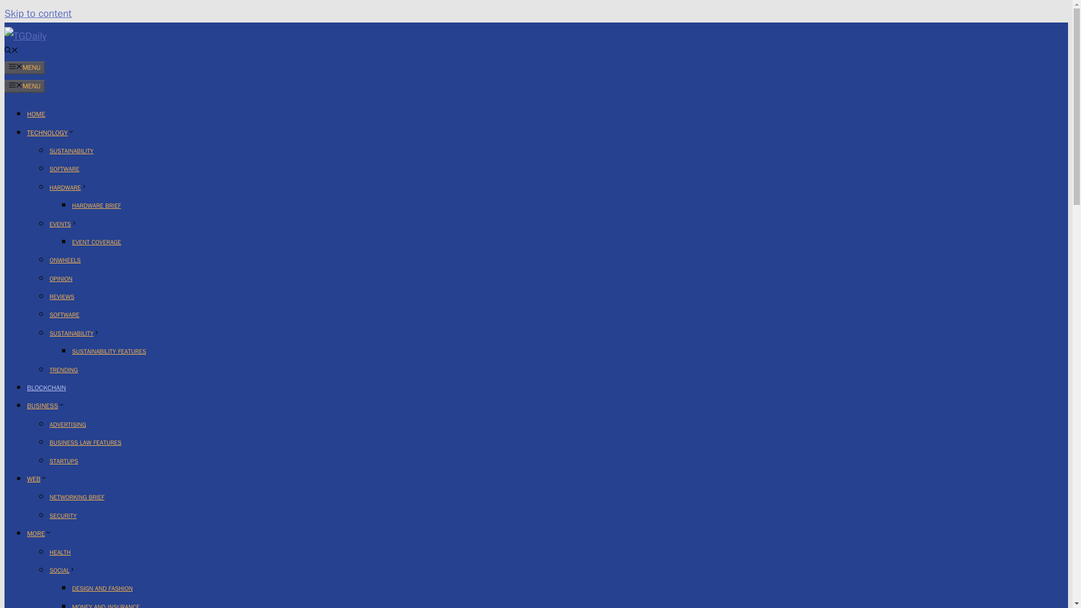 The image size is (1081, 608). What do you see at coordinates (64, 370) in the screenshot?
I see `TRENDING` at bounding box center [64, 370].